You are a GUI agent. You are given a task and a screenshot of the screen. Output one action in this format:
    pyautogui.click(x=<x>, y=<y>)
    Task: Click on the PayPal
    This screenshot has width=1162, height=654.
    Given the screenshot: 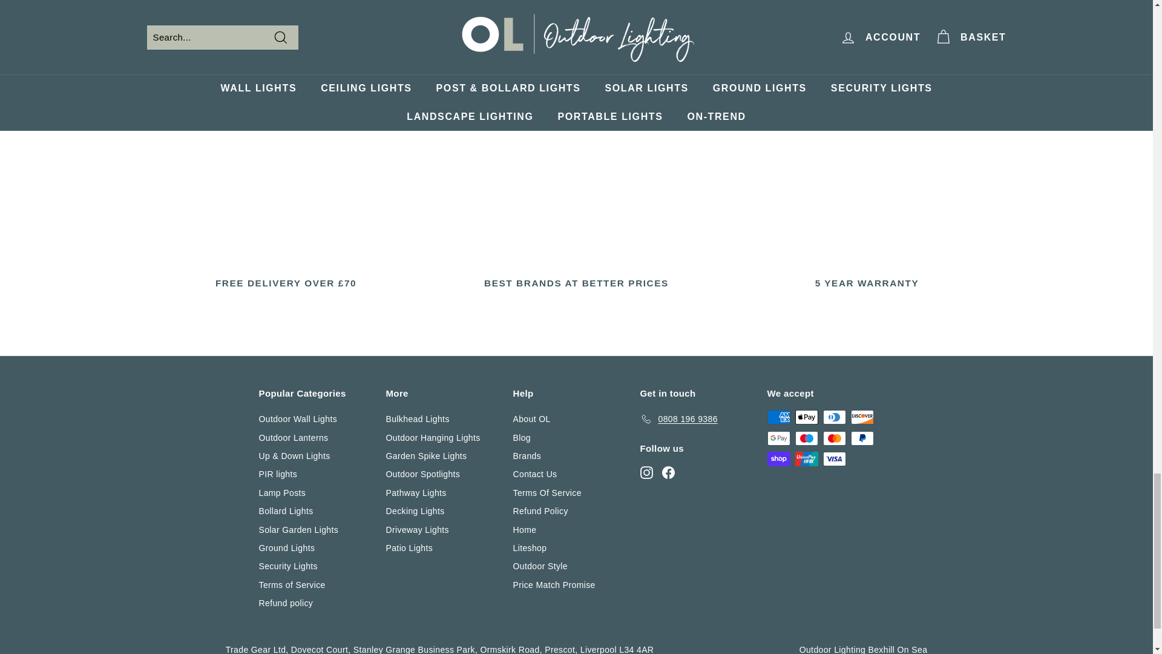 What is the action you would take?
    pyautogui.click(x=862, y=438)
    